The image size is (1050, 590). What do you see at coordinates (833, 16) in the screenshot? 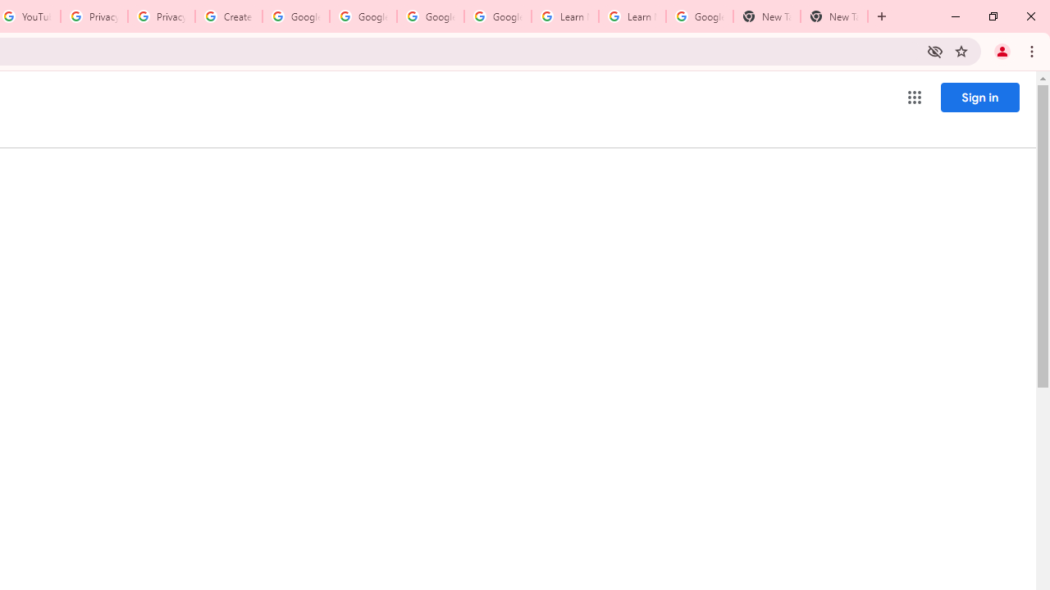
I see `New Tab` at bounding box center [833, 16].